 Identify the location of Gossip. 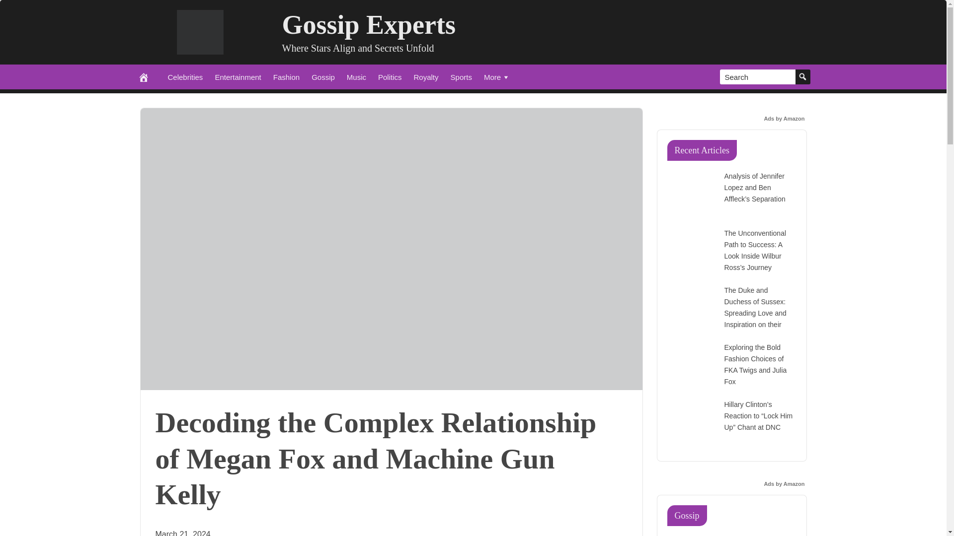
(323, 76).